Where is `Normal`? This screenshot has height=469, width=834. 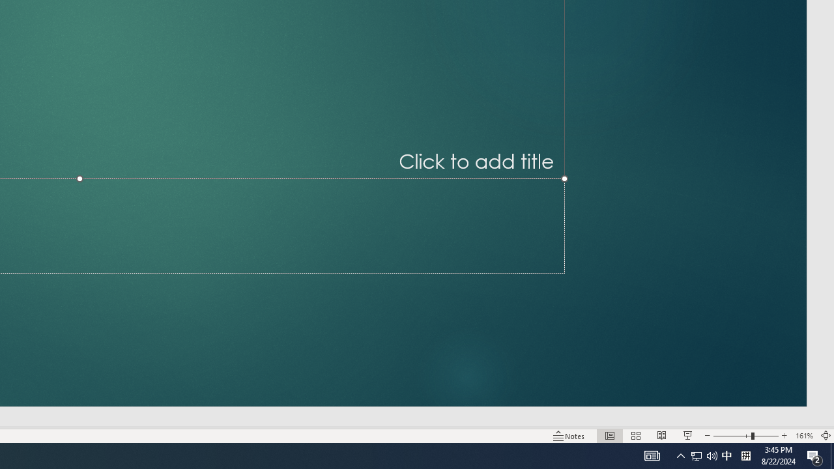
Normal is located at coordinates (610, 435).